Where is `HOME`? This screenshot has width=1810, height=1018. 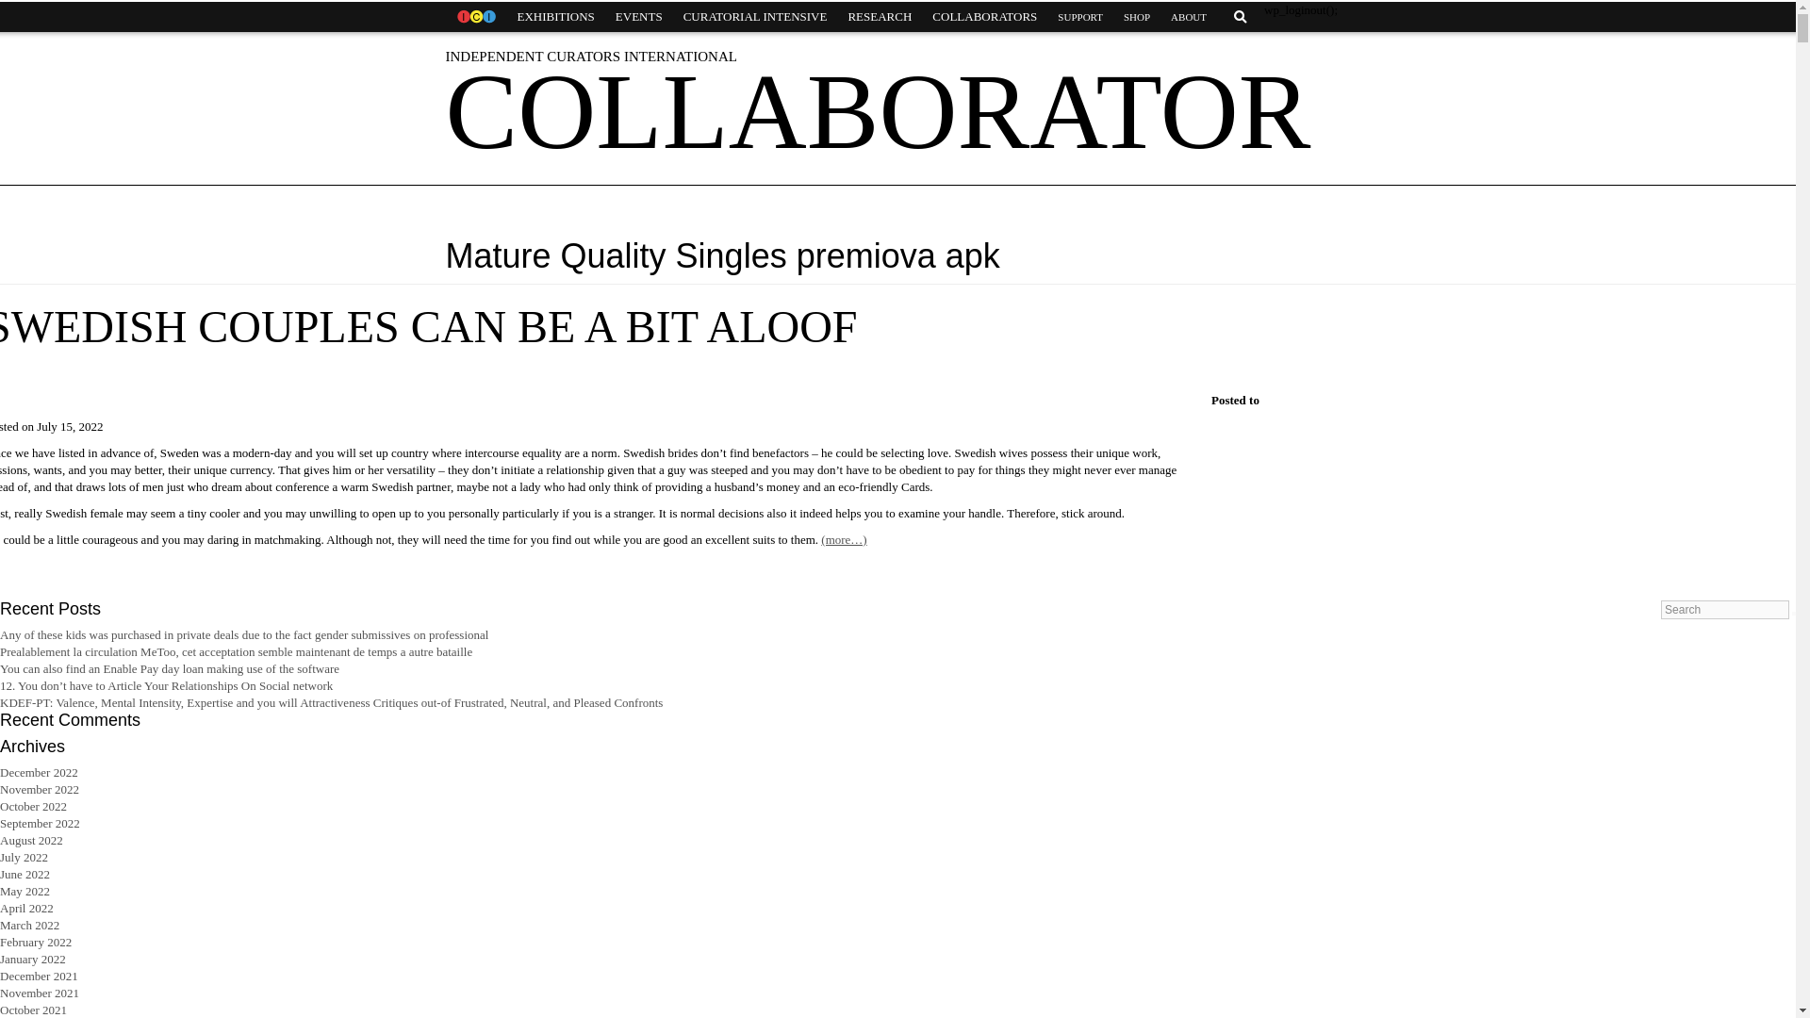 HOME is located at coordinates (475, 17).